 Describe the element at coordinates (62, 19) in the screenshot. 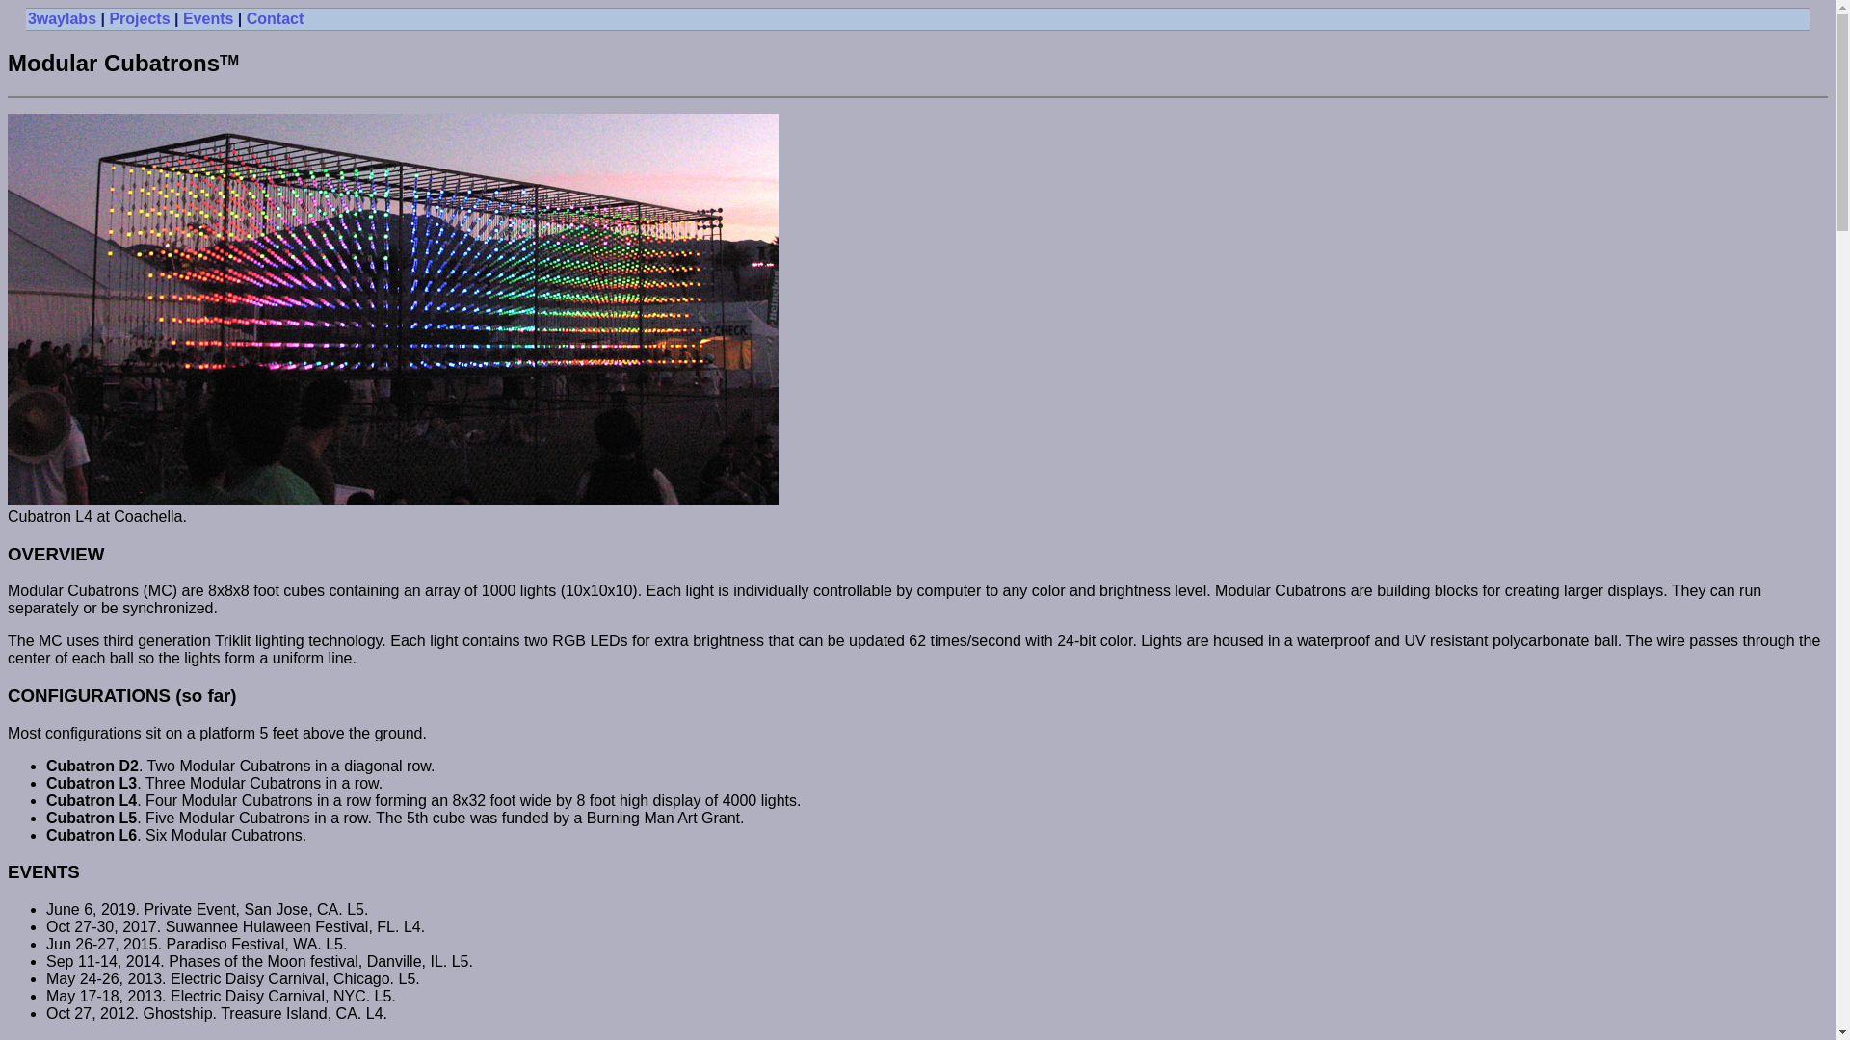

I see `3waylabs` at that location.